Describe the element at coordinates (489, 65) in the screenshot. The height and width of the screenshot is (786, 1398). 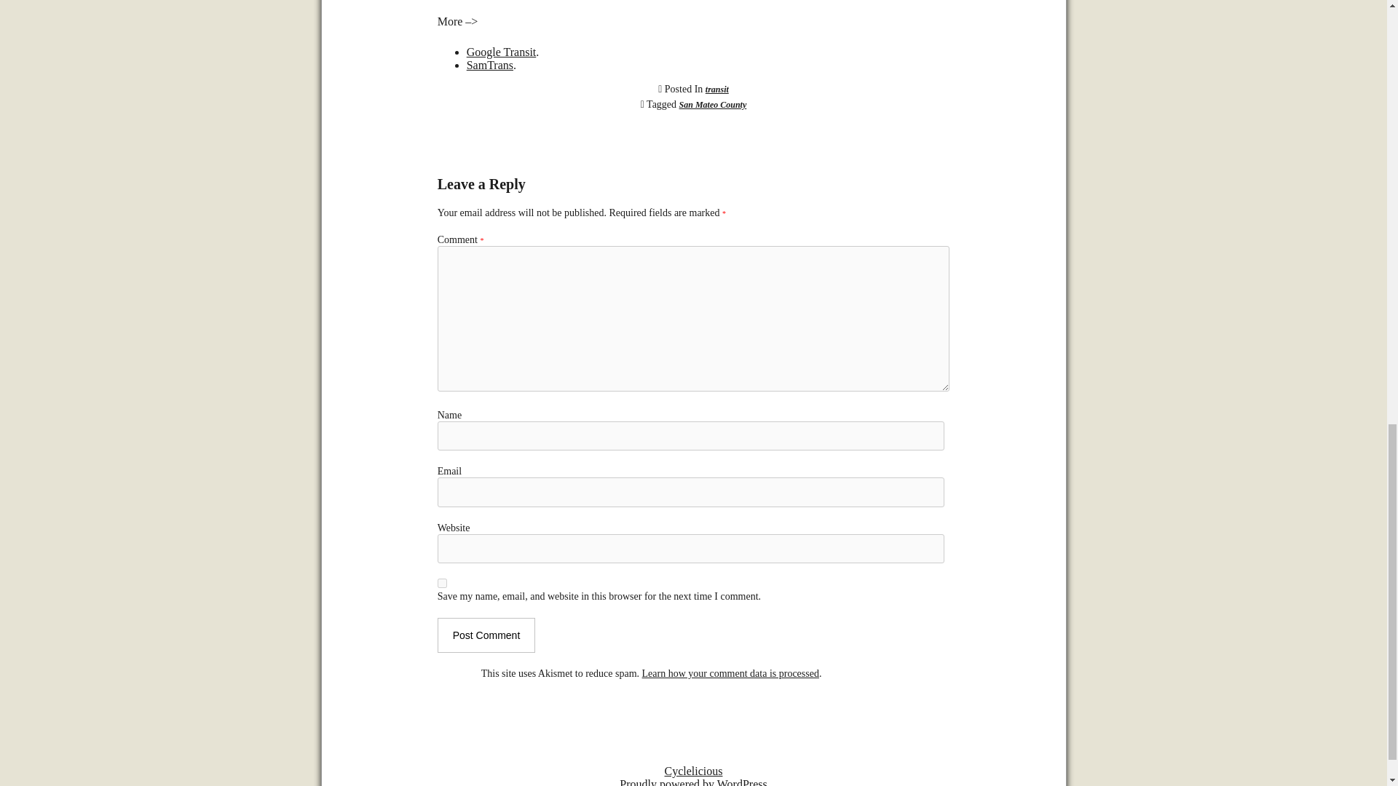
I see `SamTrans` at that location.